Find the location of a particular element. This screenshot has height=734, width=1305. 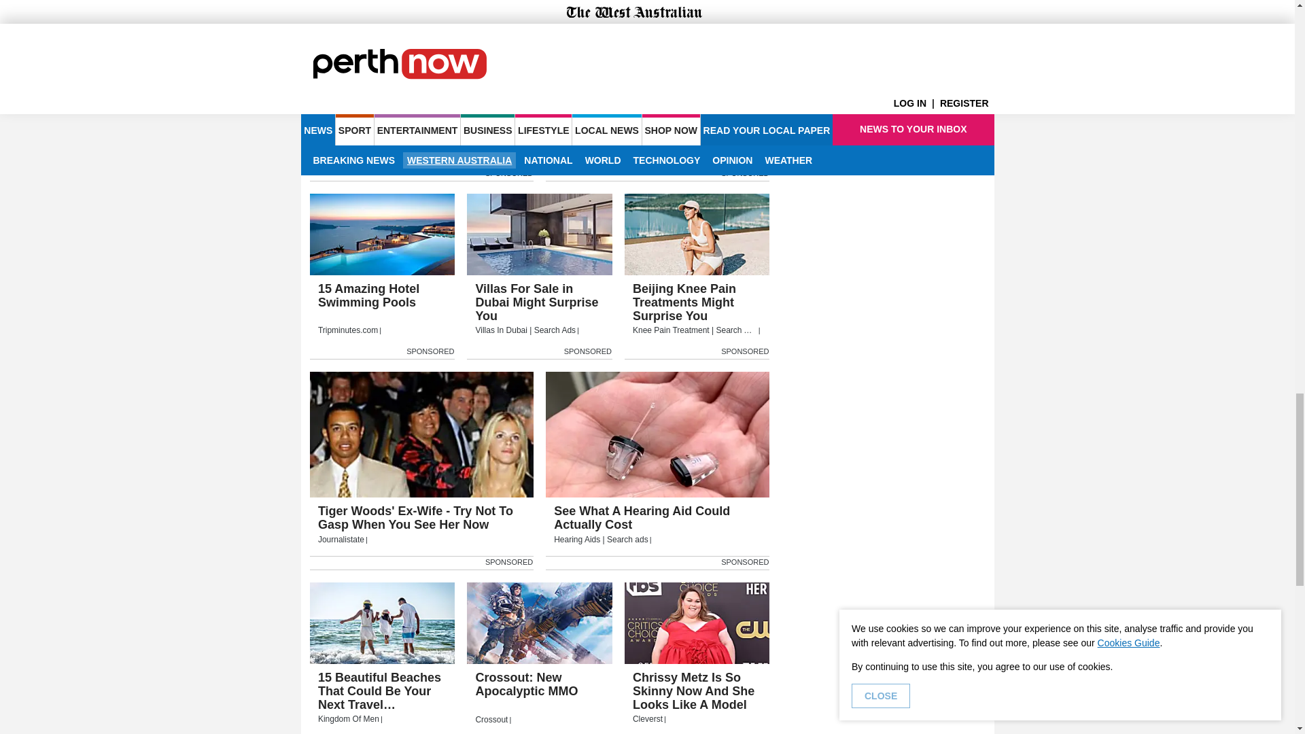

15 Amazing Hotel Swimming Pools is located at coordinates (383, 310).